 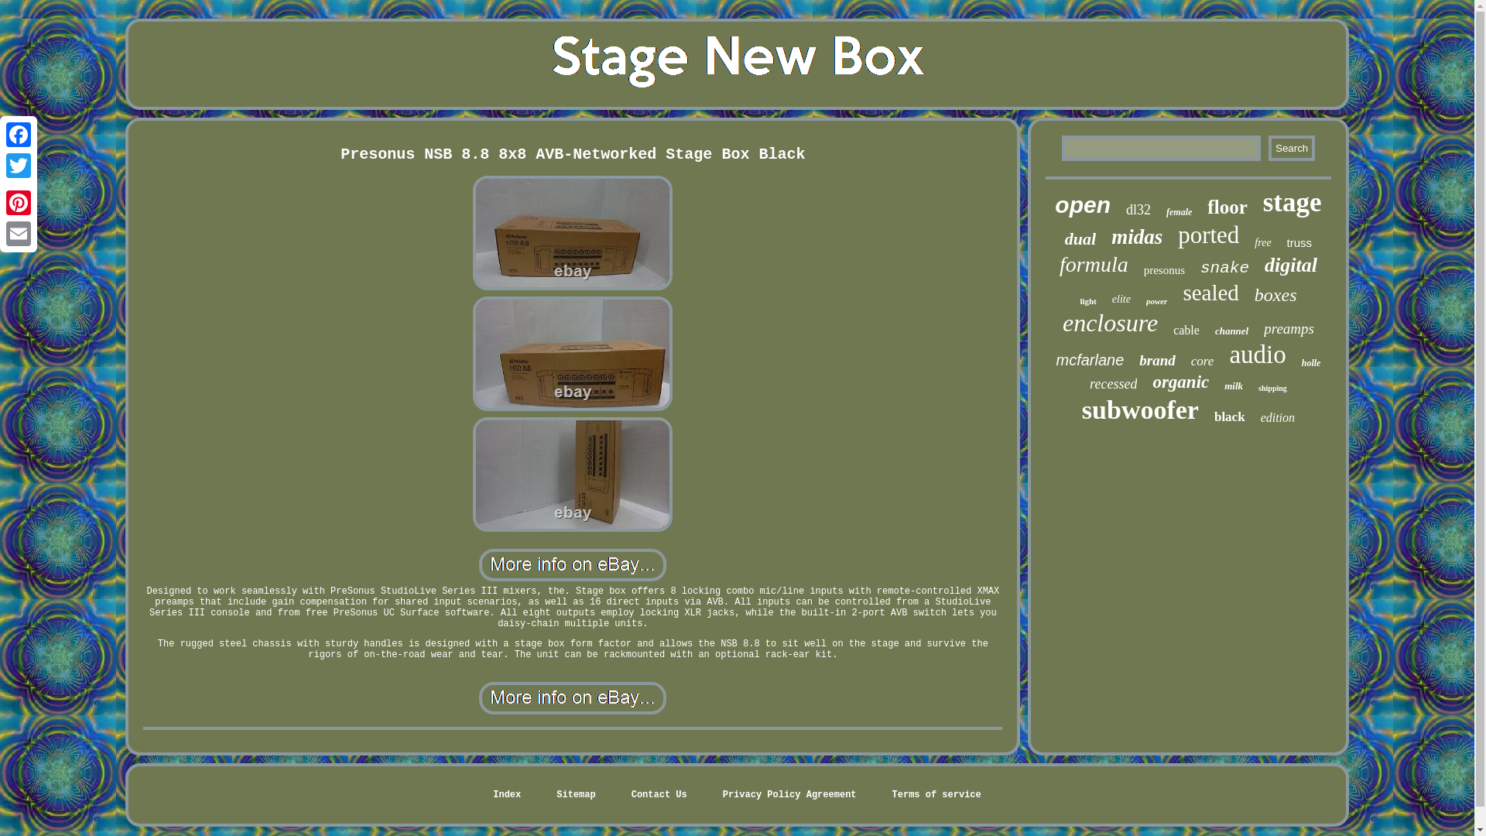 What do you see at coordinates (573, 354) in the screenshot?
I see `Presonus NSB 8.8 8x8 AVB-Networked Stage Box Black` at bounding box center [573, 354].